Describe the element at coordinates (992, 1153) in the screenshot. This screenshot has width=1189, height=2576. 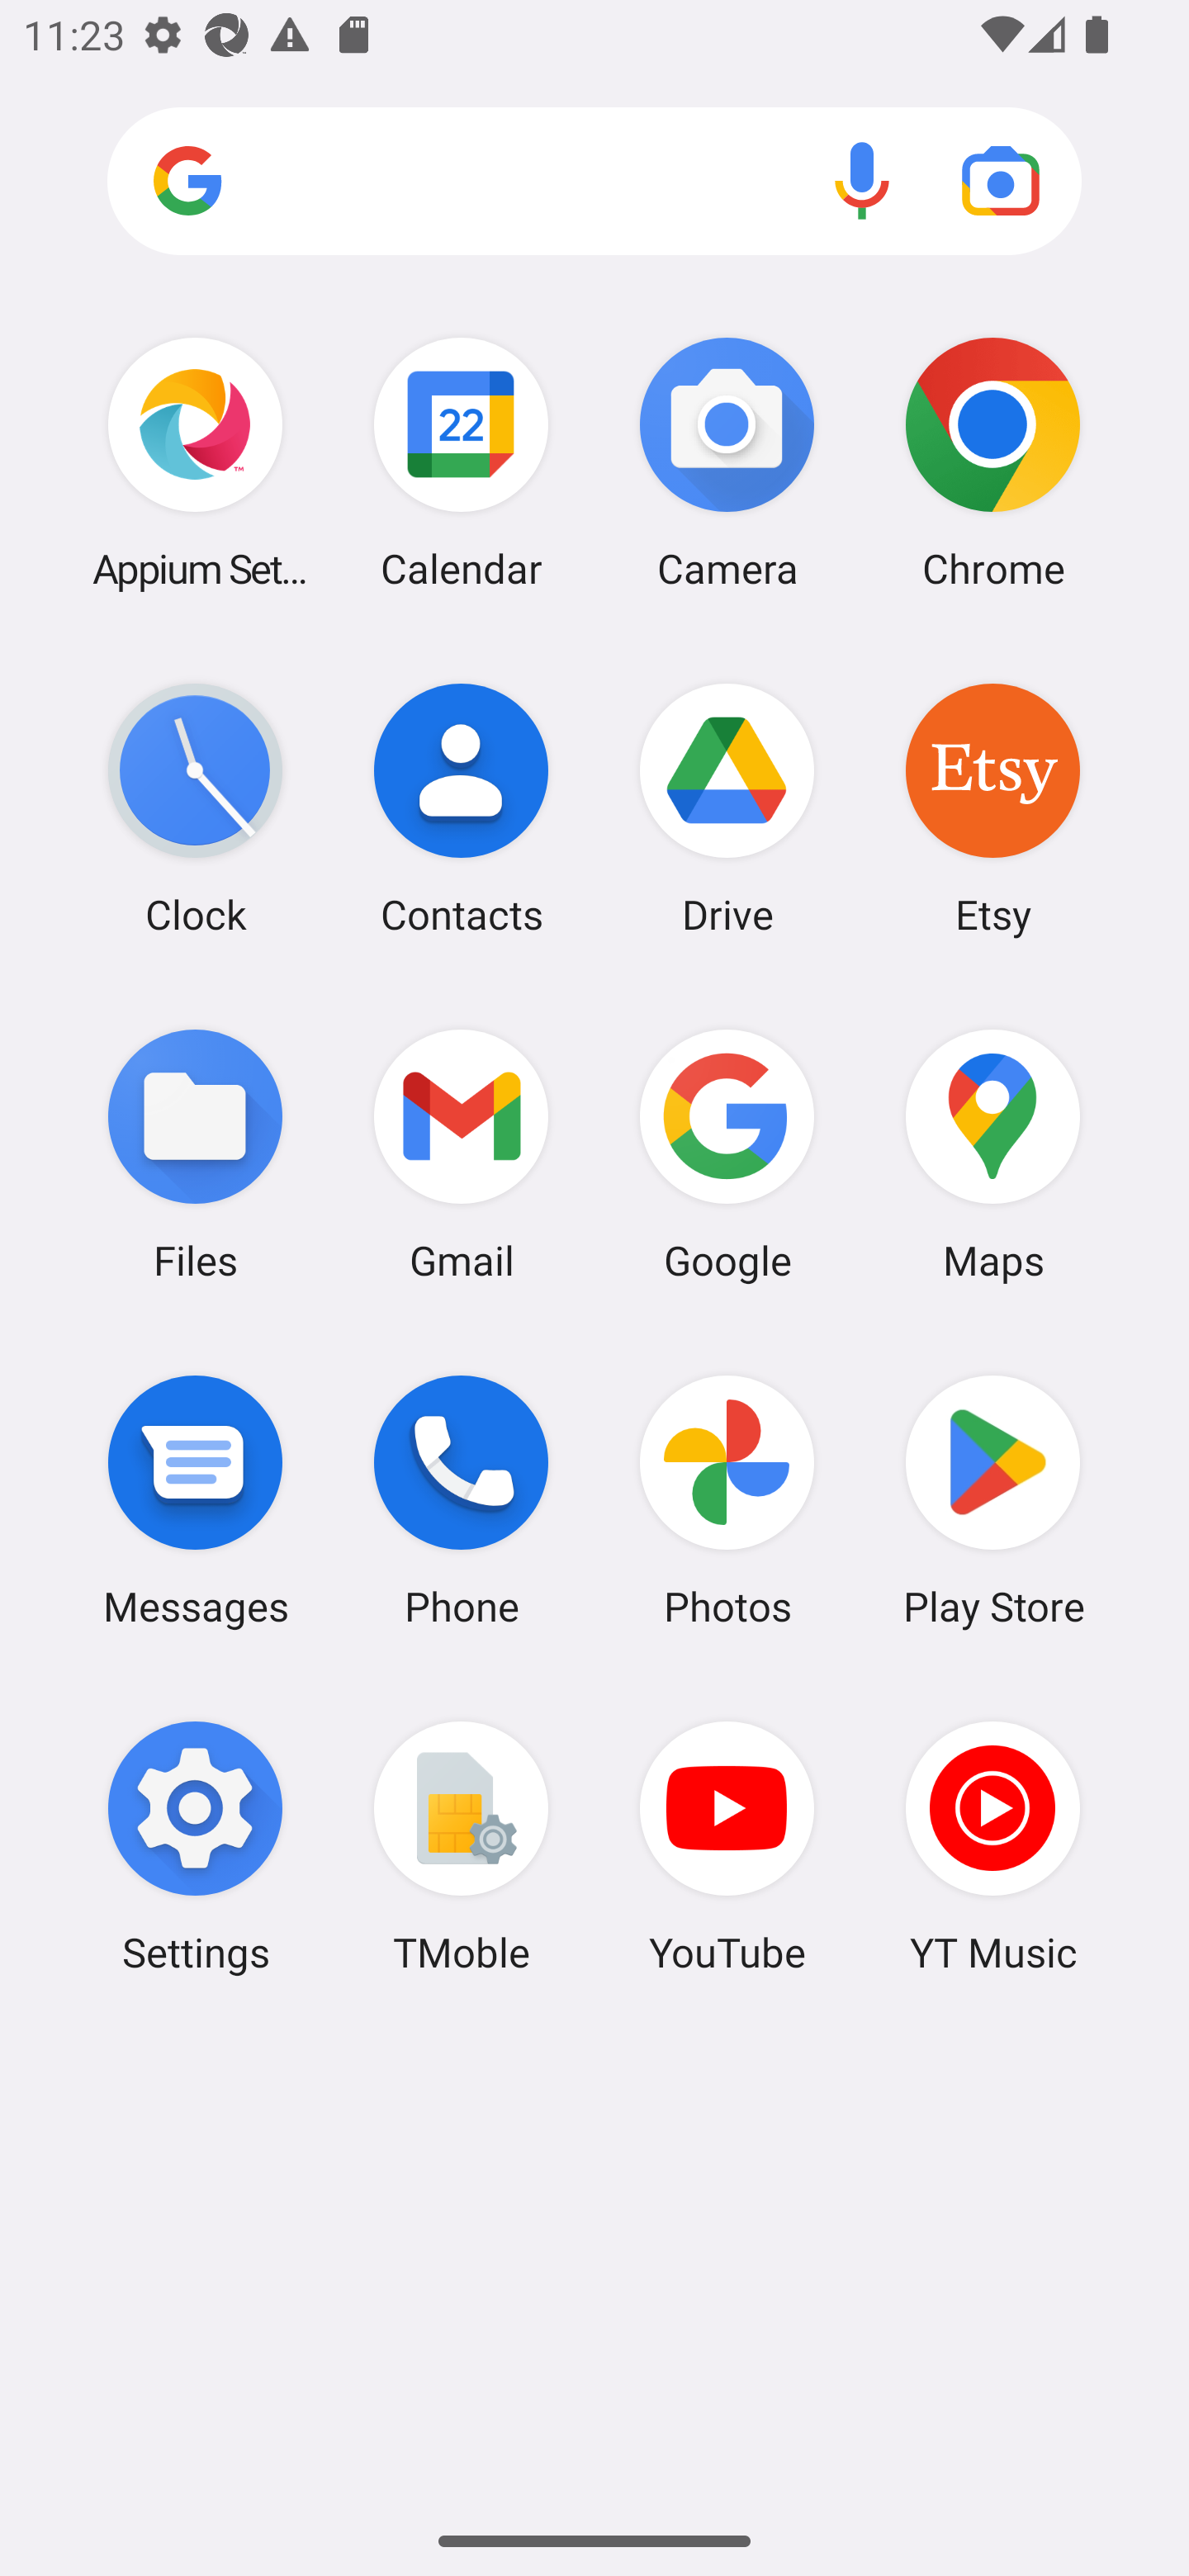
I see `Maps` at that location.